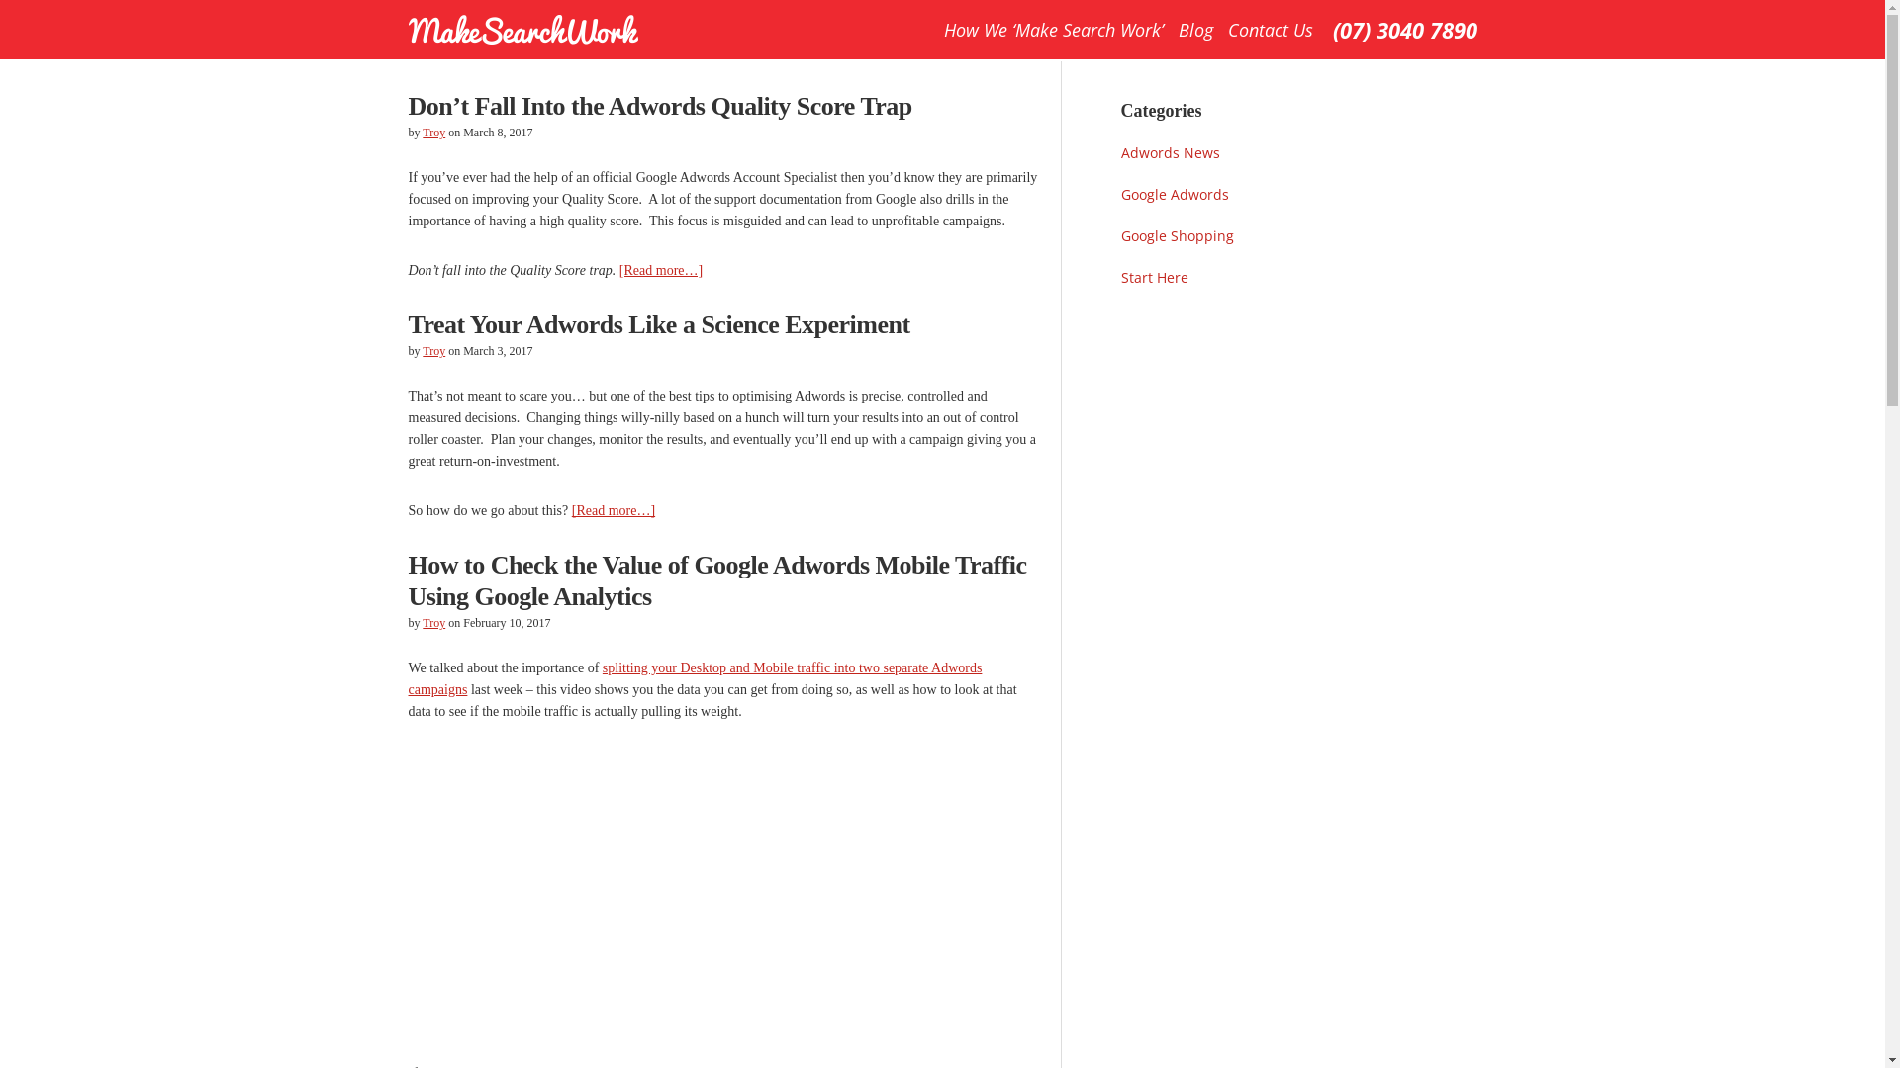 This screenshot has width=1900, height=1068. What do you see at coordinates (1195, 30) in the screenshot?
I see `Blog` at bounding box center [1195, 30].